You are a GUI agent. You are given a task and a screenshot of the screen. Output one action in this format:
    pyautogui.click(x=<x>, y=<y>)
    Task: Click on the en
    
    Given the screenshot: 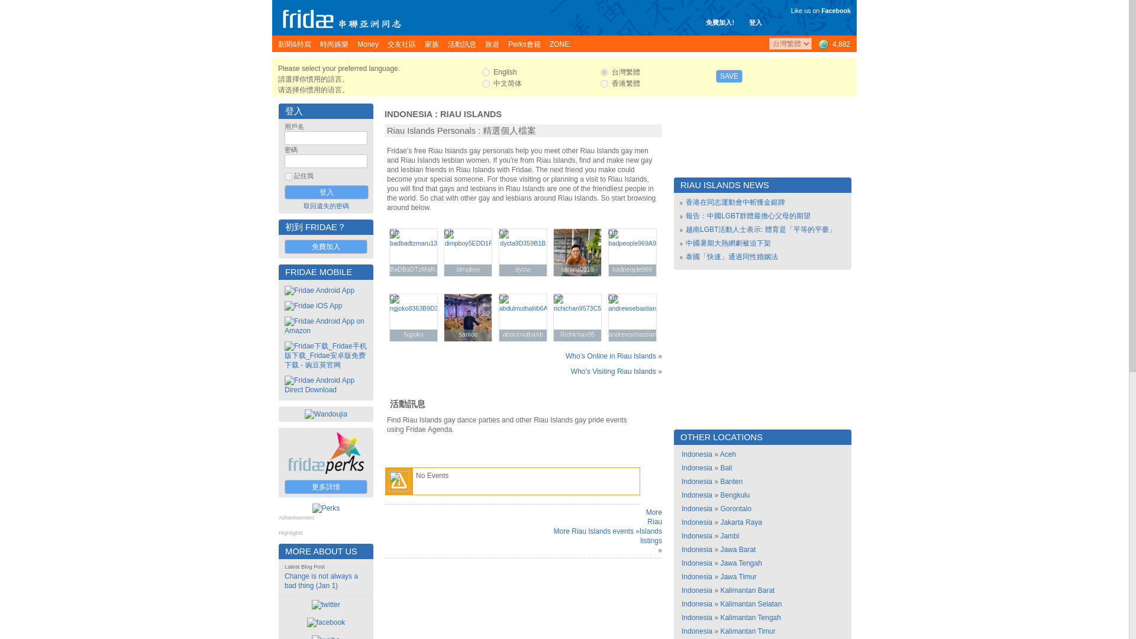 What is the action you would take?
    pyautogui.click(x=485, y=72)
    